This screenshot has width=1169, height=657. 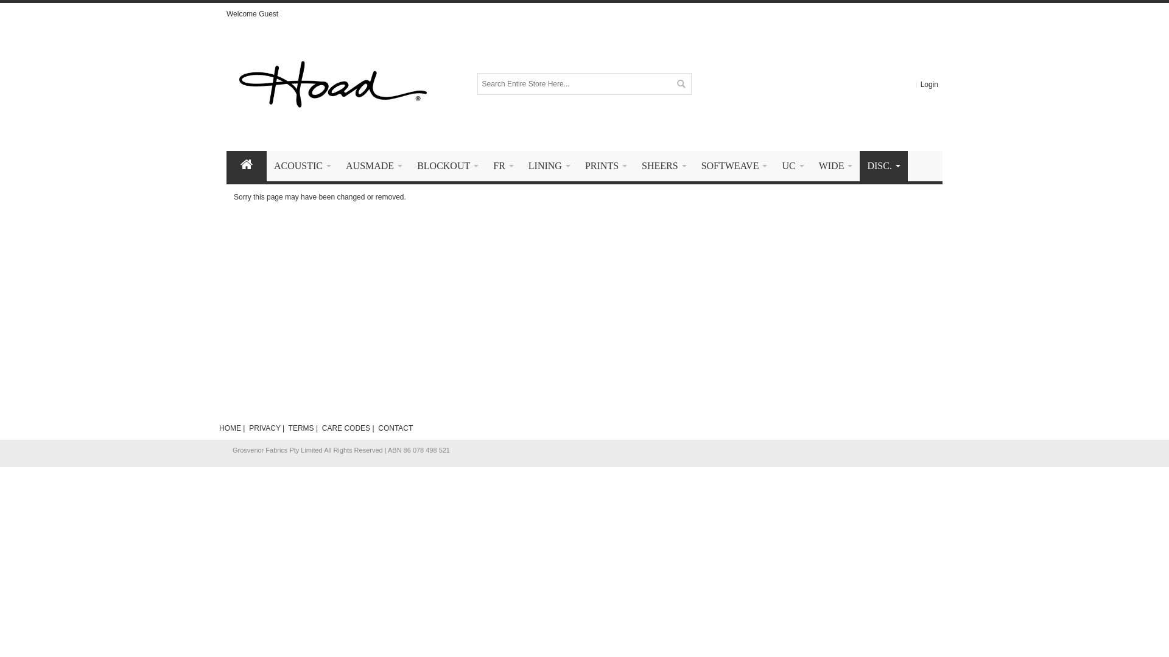 What do you see at coordinates (681, 84) in the screenshot?
I see `Search` at bounding box center [681, 84].